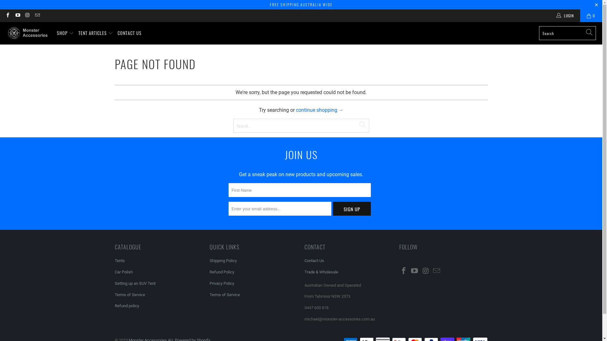 The height and width of the screenshot is (341, 607). What do you see at coordinates (404, 271) in the screenshot?
I see `Monster Accessories AU on Facebook` at bounding box center [404, 271].